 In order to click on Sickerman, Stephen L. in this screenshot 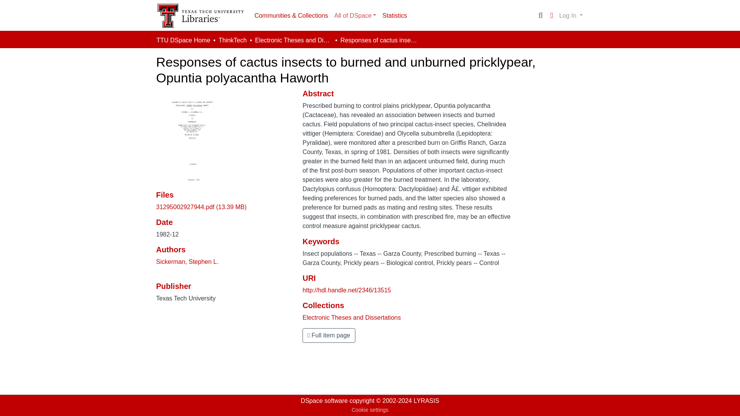, I will do `click(187, 261)`.